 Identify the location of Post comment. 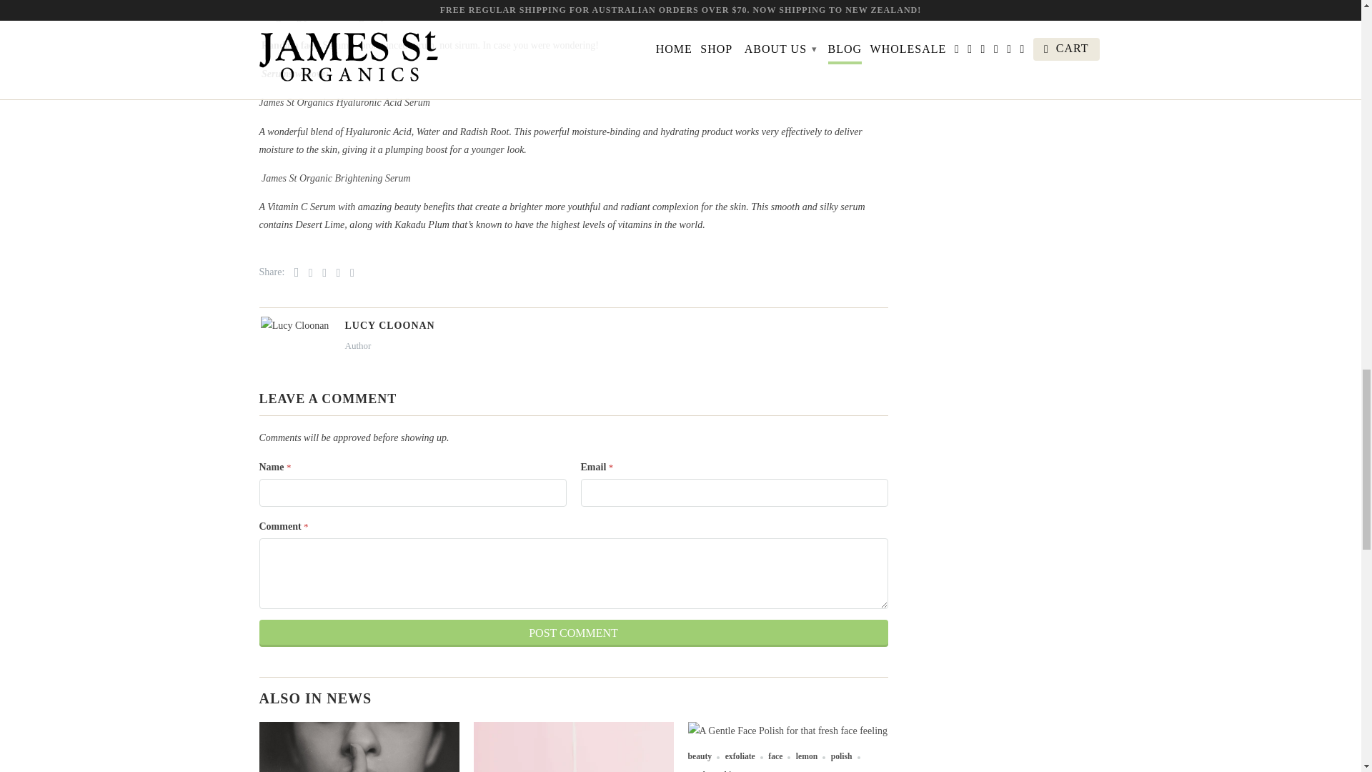
(573, 633).